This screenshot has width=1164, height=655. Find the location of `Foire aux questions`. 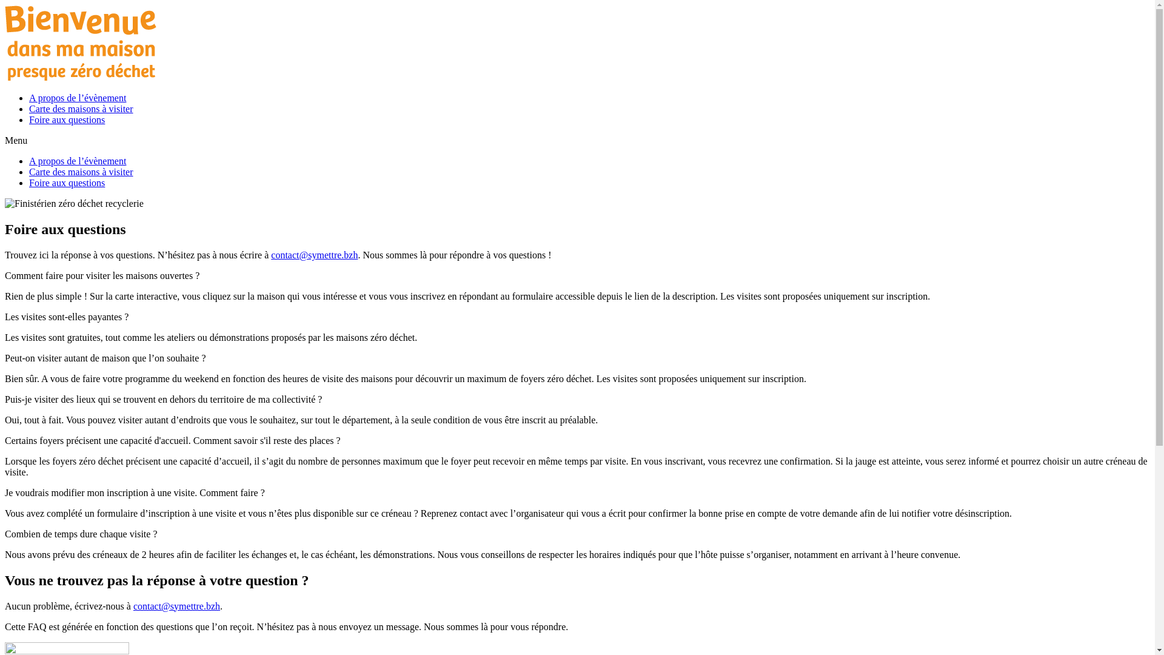

Foire aux questions is located at coordinates (67, 183).